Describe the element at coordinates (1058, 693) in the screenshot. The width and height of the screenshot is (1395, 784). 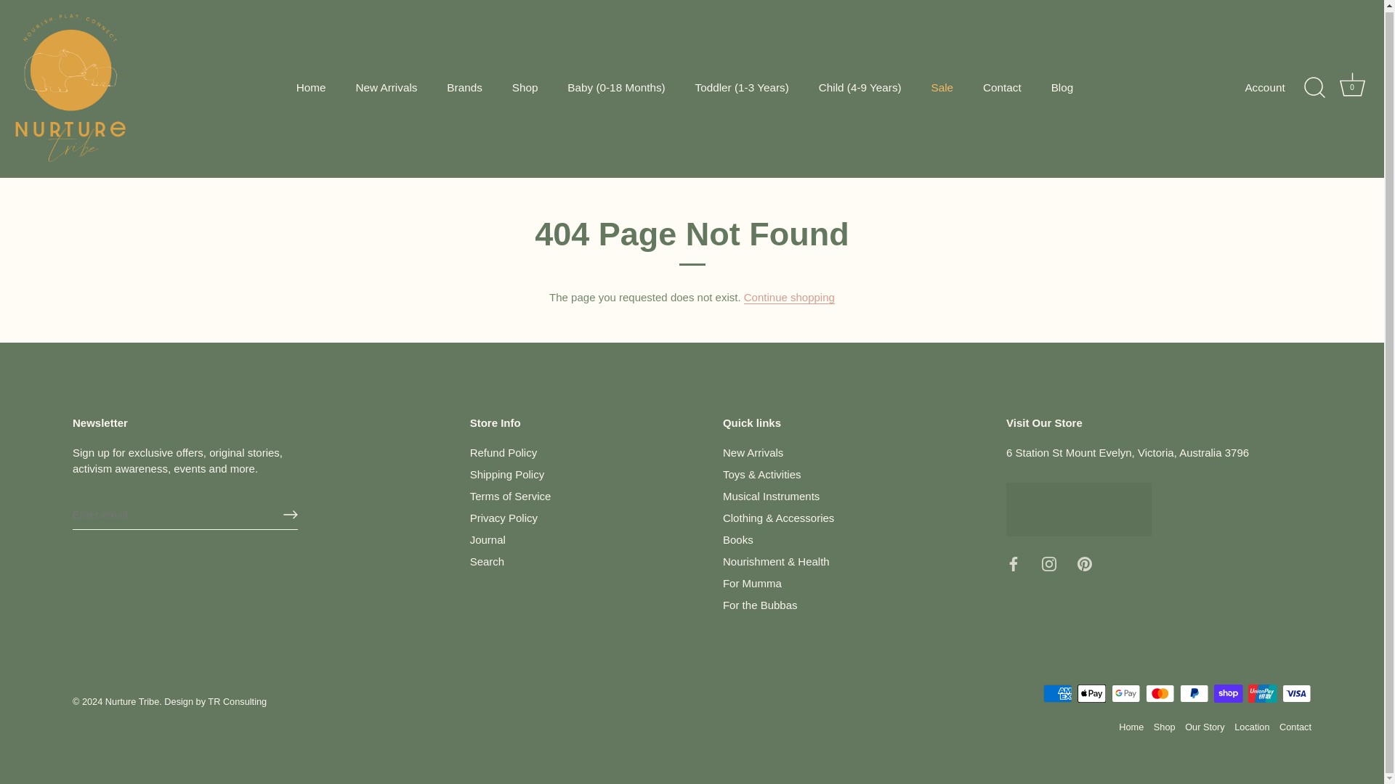
I see `American Express` at that location.